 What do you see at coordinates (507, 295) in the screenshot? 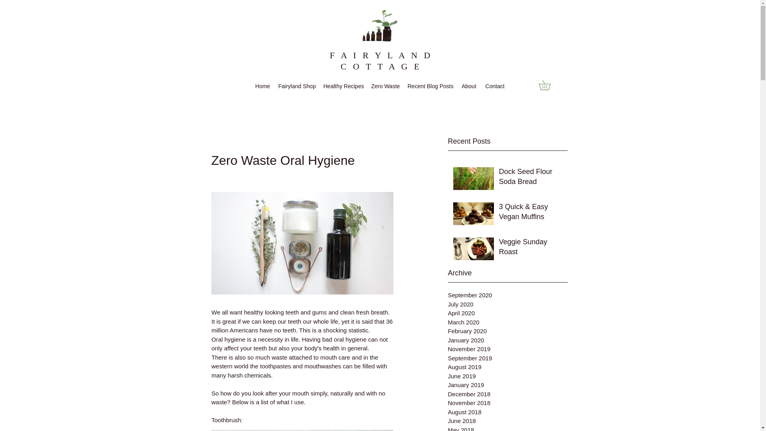
I see `September 2020` at bounding box center [507, 295].